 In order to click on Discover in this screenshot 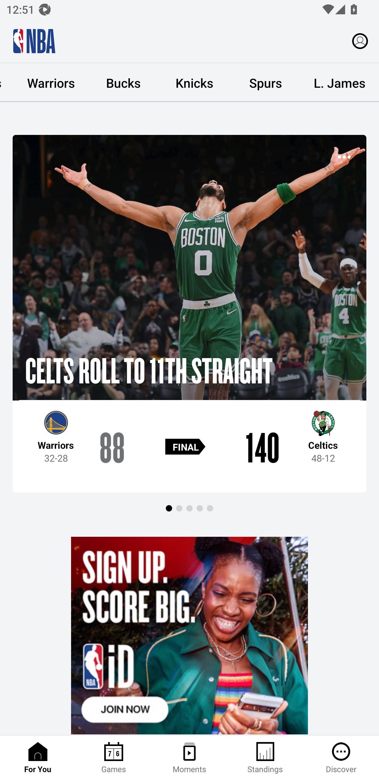, I will do `click(341, 758)`.